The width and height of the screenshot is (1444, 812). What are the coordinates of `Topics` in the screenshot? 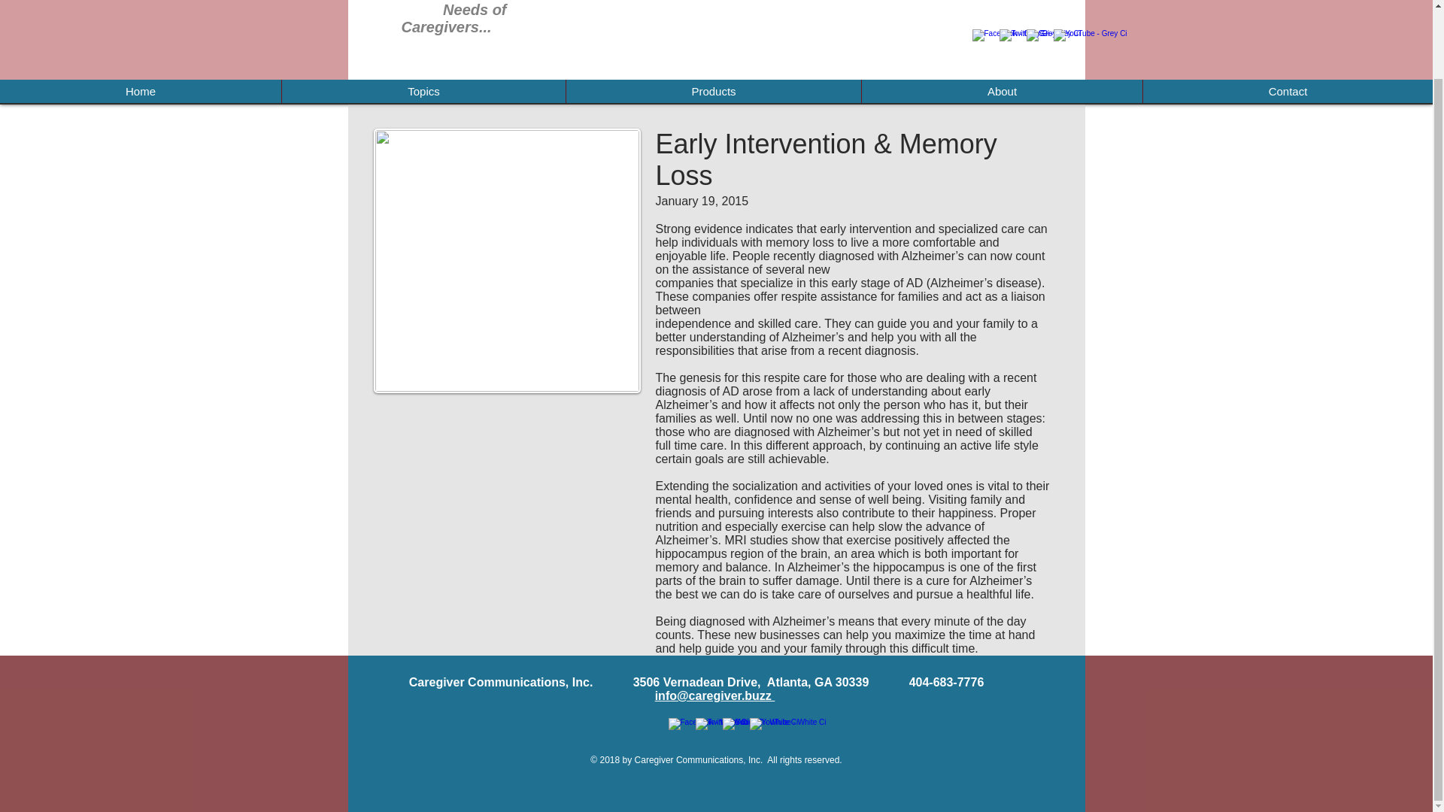 It's located at (423, 91).